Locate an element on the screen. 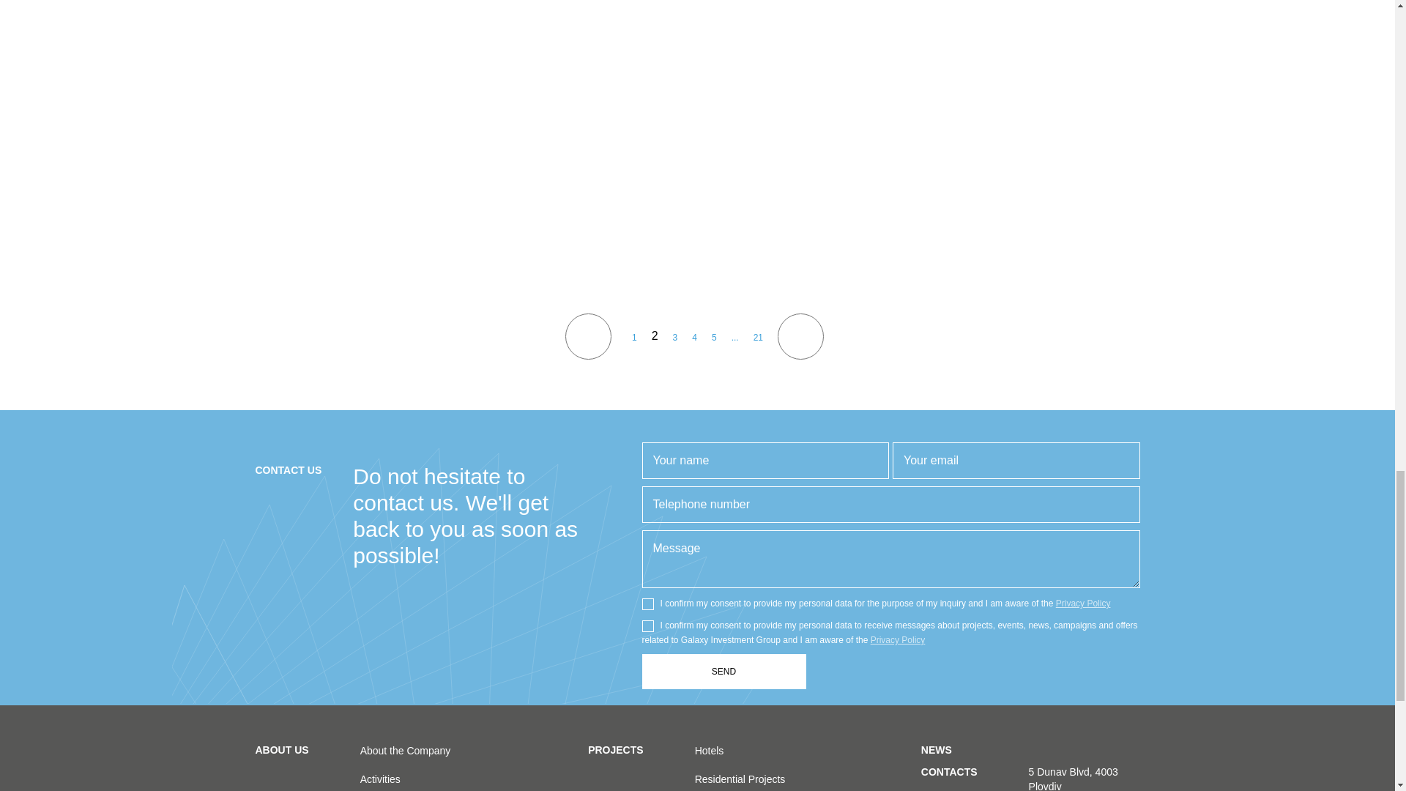  About the Company is located at coordinates (406, 750).